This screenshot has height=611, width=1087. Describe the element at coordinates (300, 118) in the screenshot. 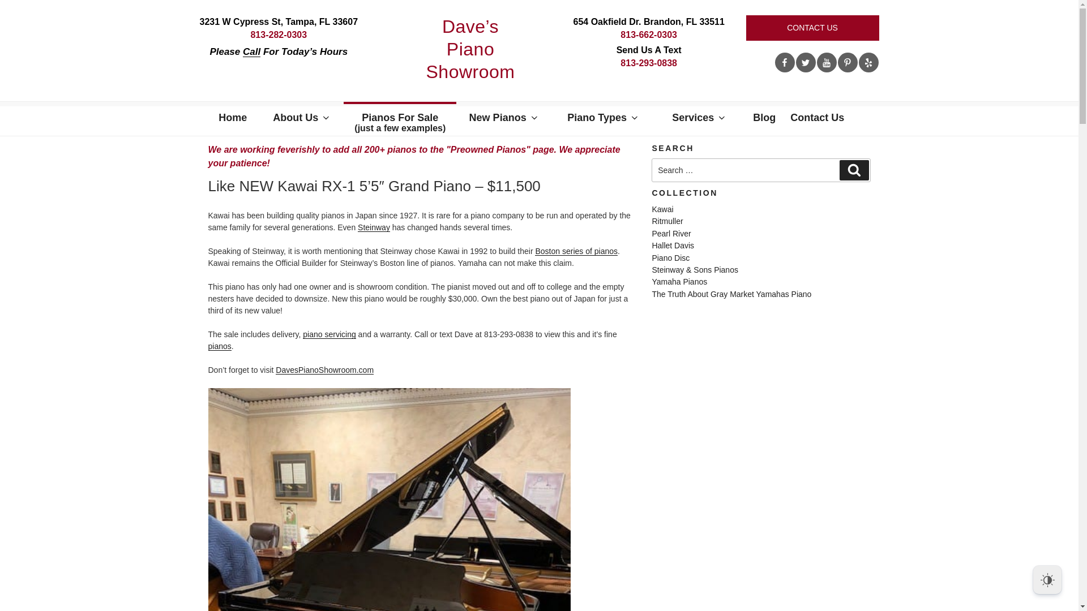

I see `About Us` at that location.